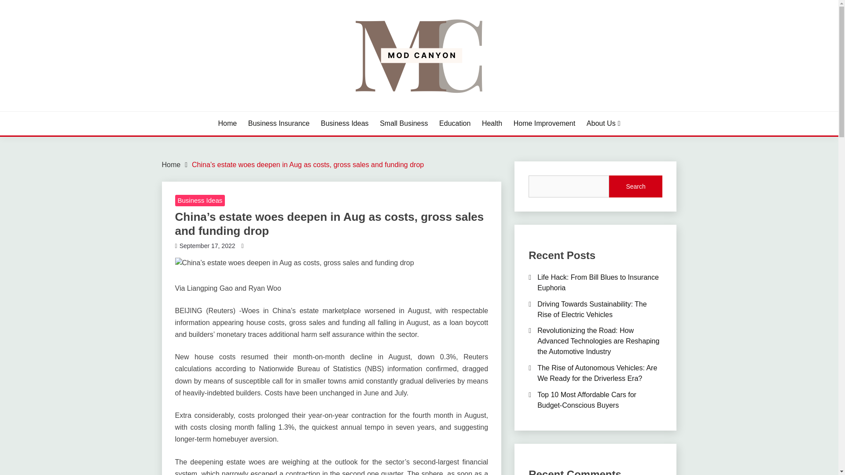  Describe the element at coordinates (403, 123) in the screenshot. I see `Small Business` at that location.